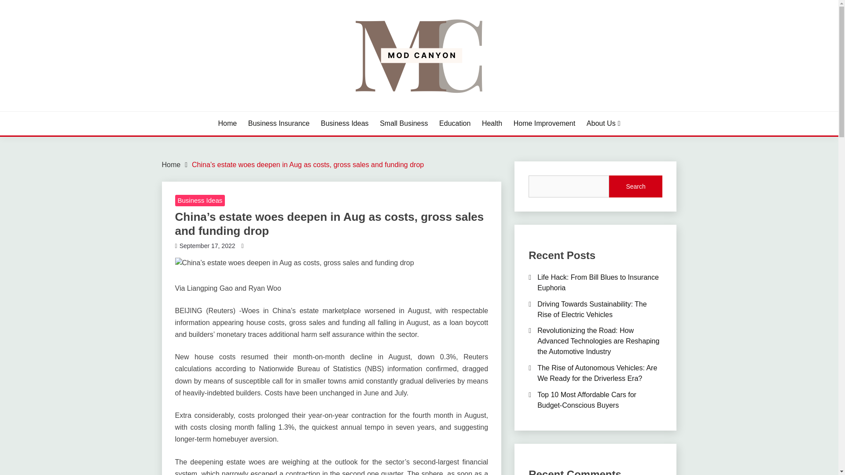  Describe the element at coordinates (403, 123) in the screenshot. I see `Small Business` at that location.